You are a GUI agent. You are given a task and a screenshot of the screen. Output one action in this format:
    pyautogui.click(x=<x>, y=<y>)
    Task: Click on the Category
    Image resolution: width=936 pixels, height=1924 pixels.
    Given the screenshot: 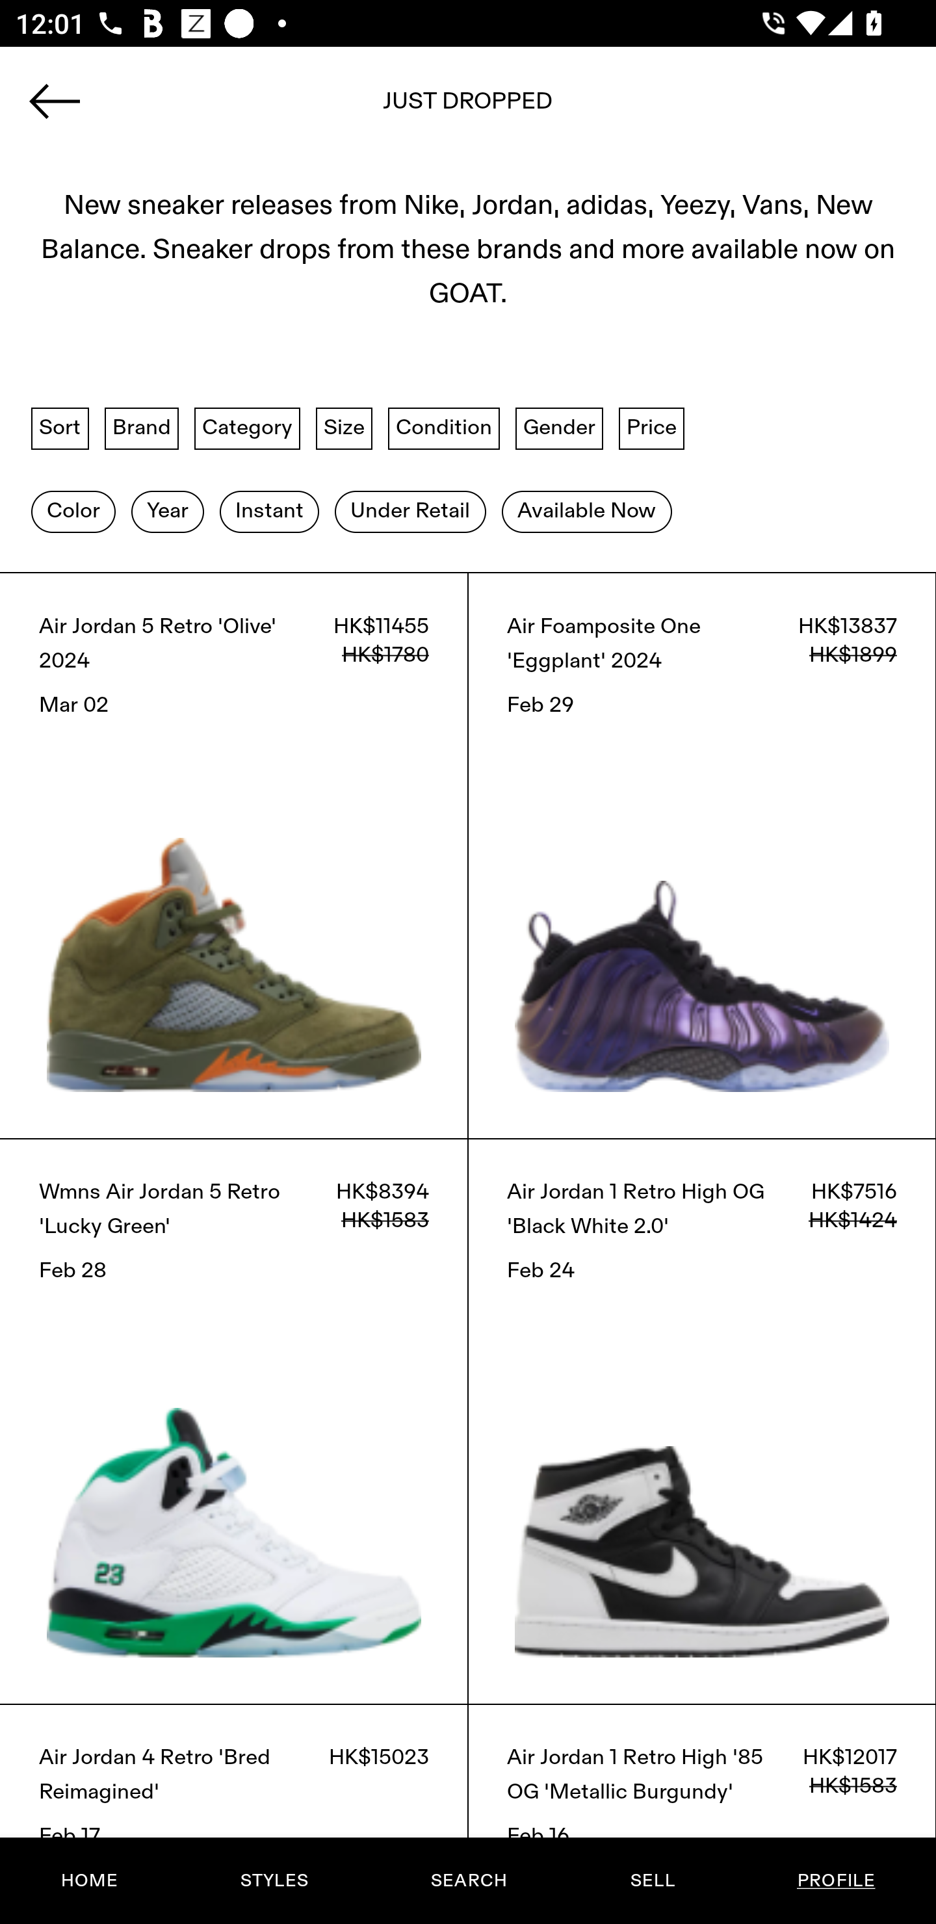 What is the action you would take?
    pyautogui.click(x=247, y=428)
    